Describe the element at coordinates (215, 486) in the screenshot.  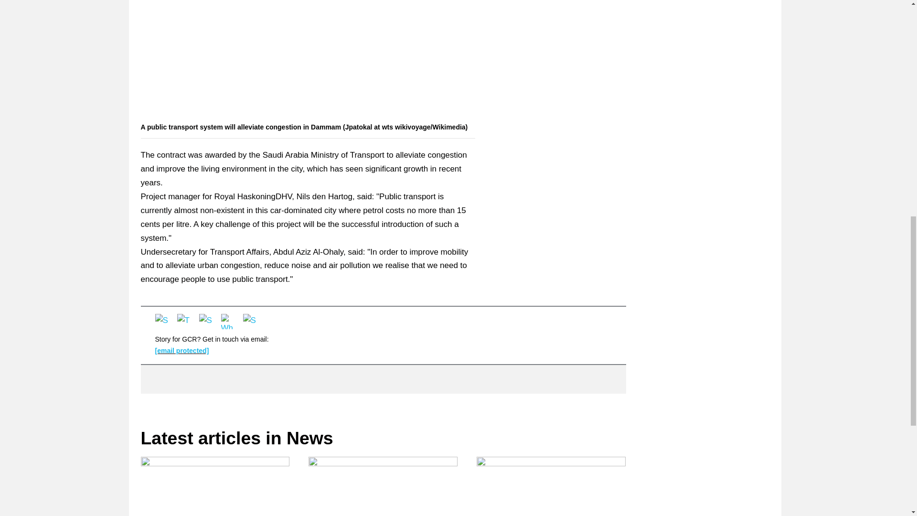
I see `Turner Construction buys Irish engineer Dornan` at that location.